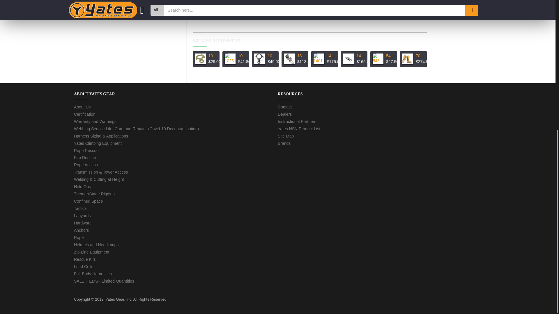 This screenshot has width=559, height=314. I want to click on 1026 ISC RP100 Large Aluminum 8, so click(259, 59).